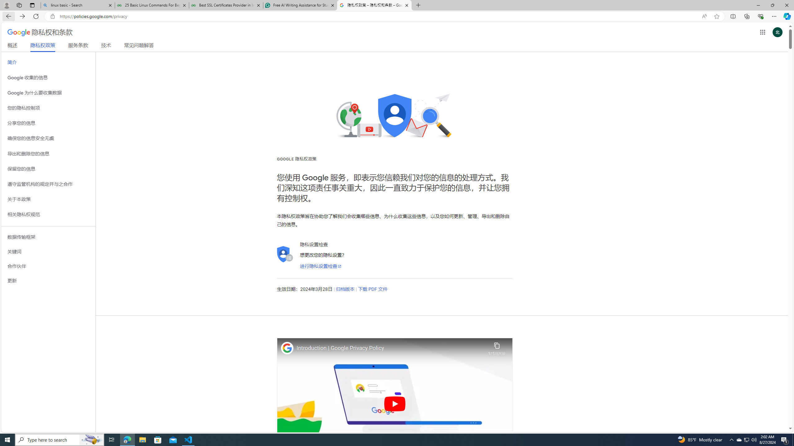  Describe the element at coordinates (787, 16) in the screenshot. I see `Copilot (Ctrl+Shift+.)` at that location.